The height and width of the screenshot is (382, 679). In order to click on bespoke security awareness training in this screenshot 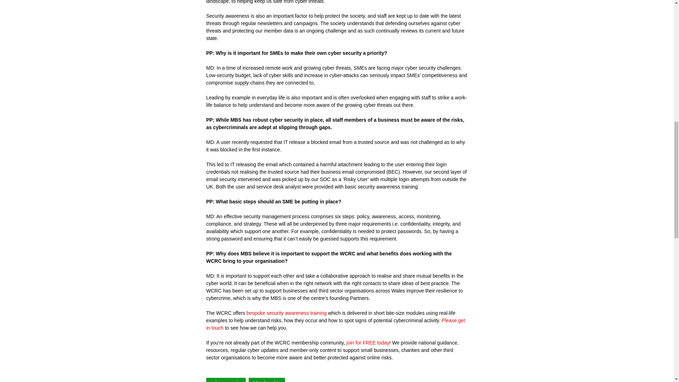, I will do `click(286, 313)`.